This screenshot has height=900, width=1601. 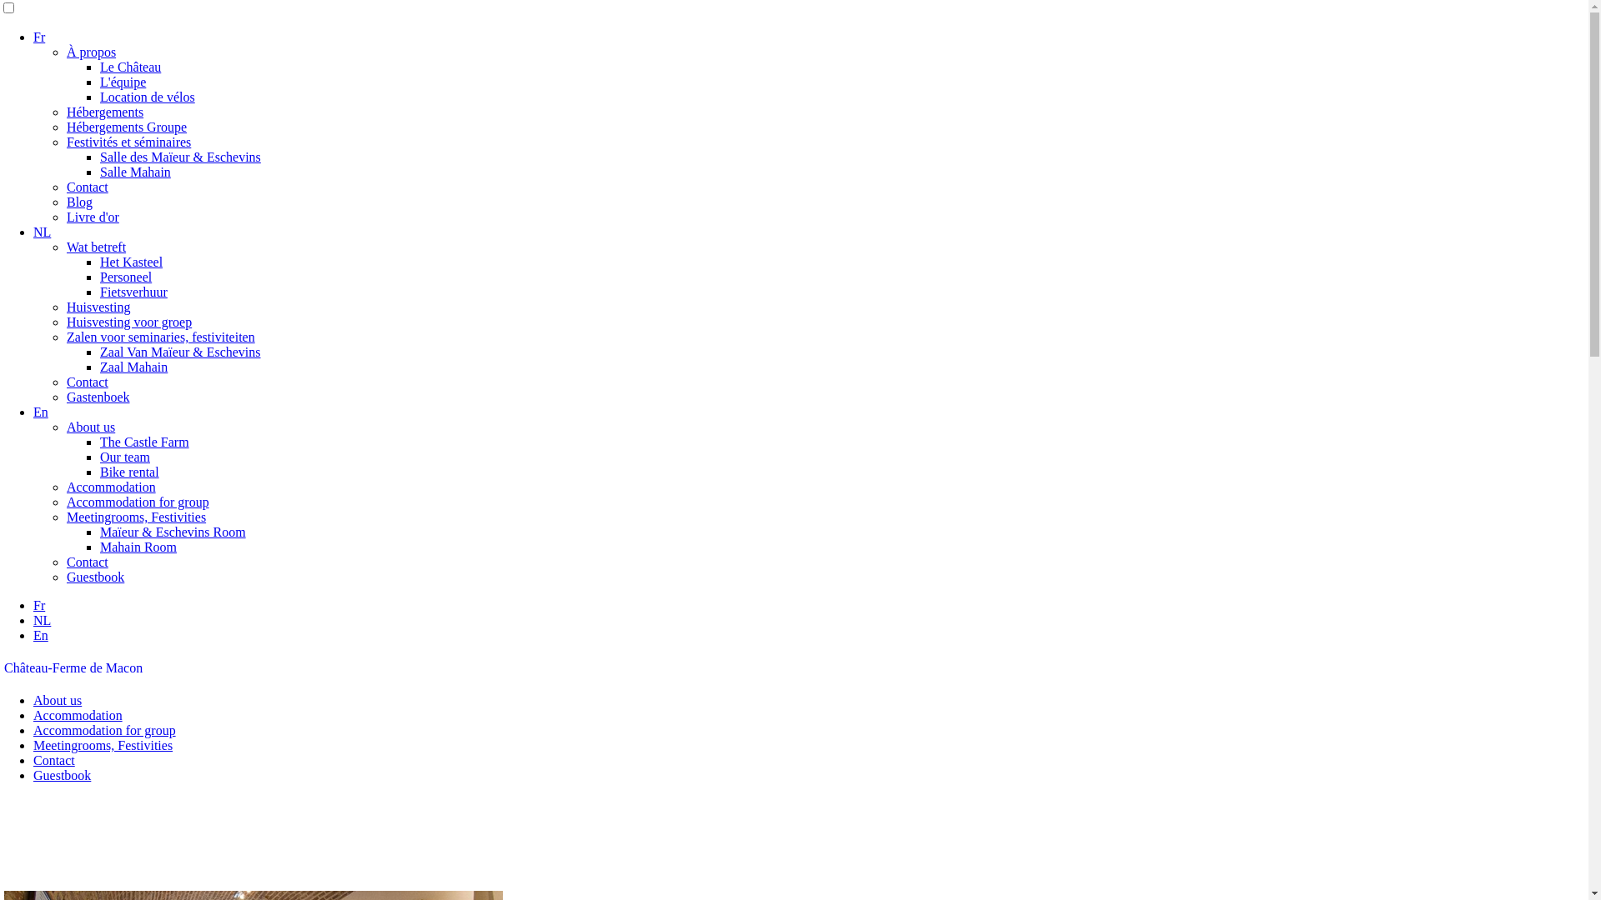 I want to click on Wat betreft, so click(x=97, y=247).